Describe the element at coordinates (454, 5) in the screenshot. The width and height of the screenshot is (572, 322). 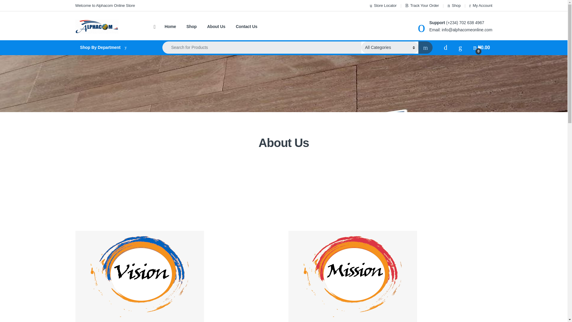
I see `Shop` at that location.